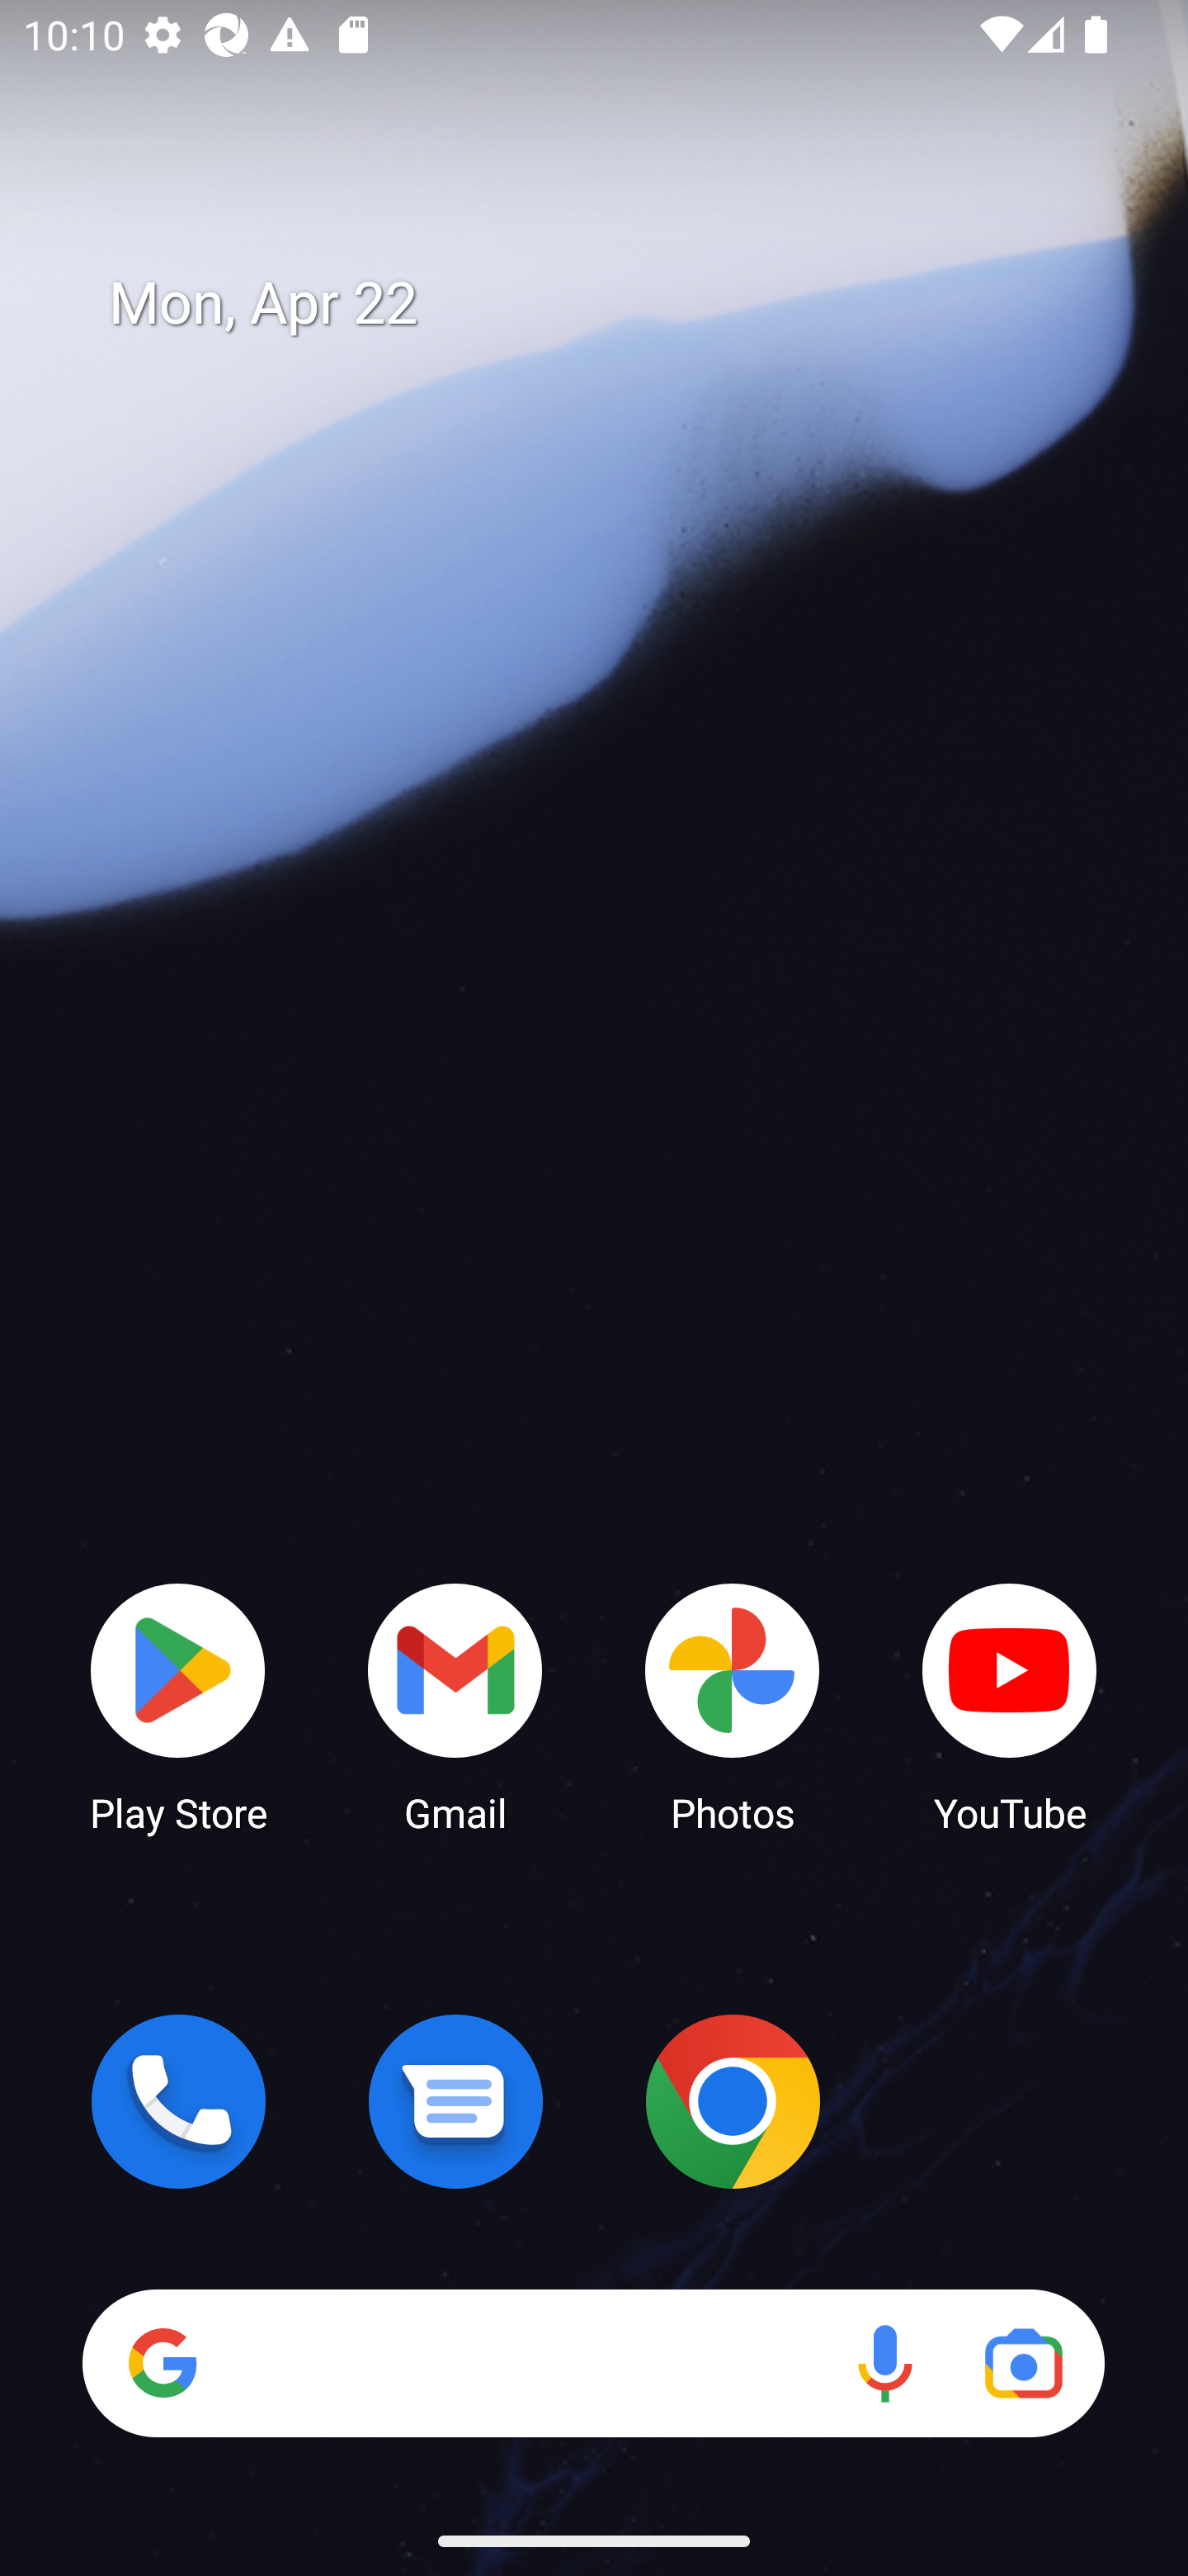  I want to click on Voice search, so click(884, 2363).